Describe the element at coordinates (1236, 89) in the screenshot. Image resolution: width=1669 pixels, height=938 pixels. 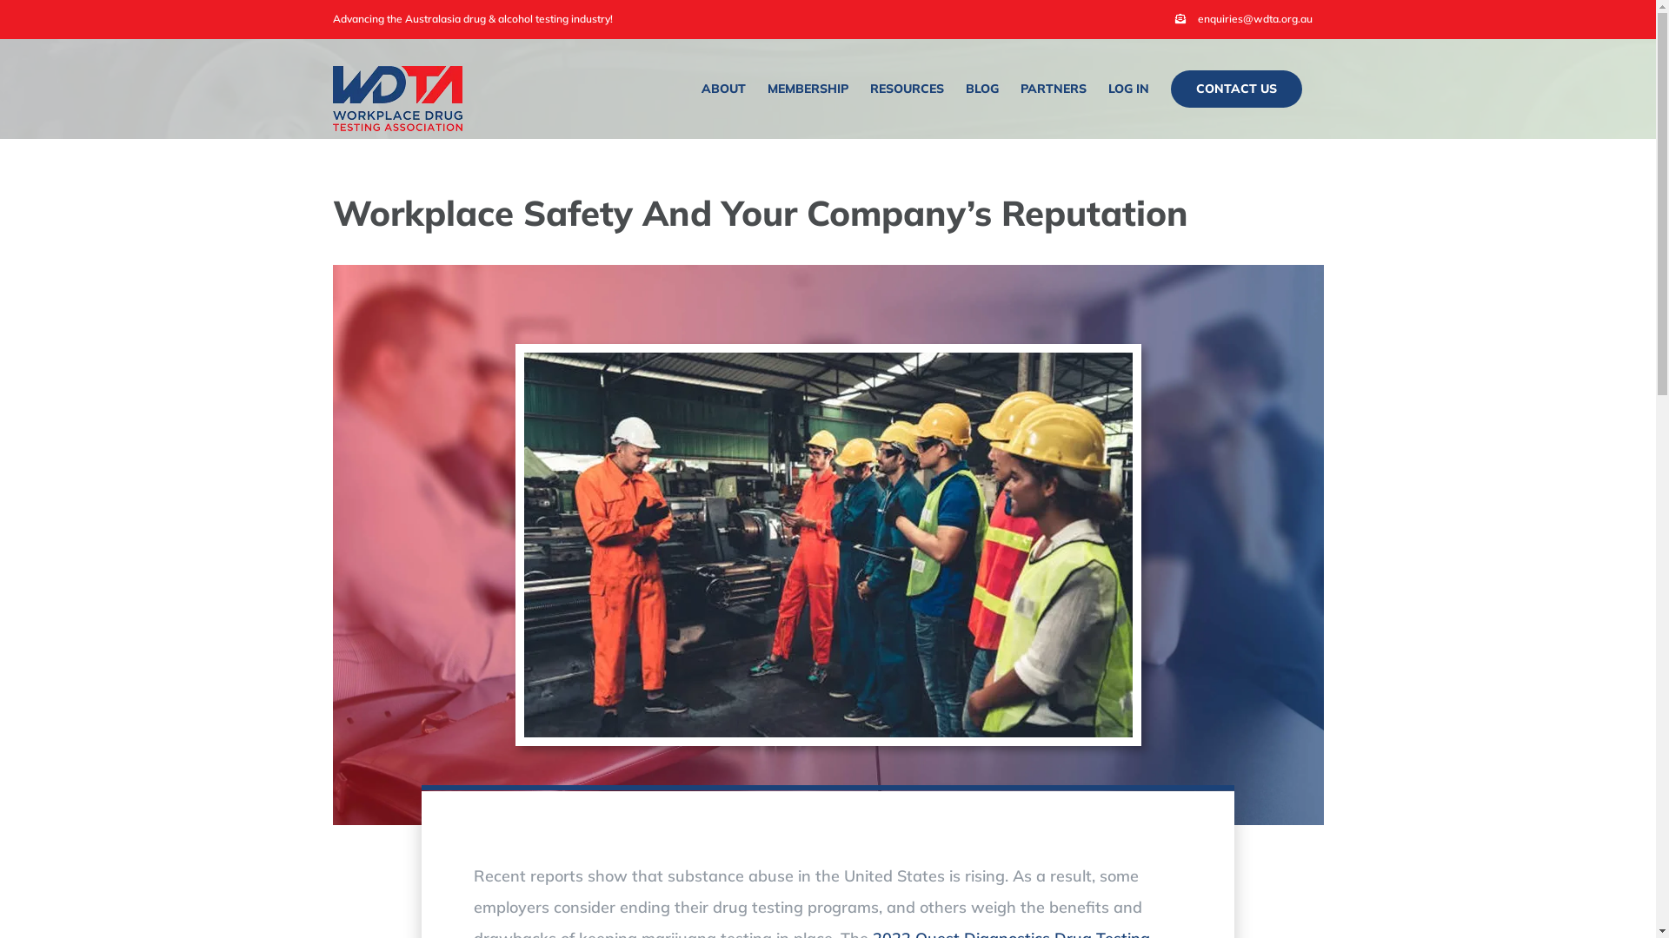
I see `CONTACT US` at that location.